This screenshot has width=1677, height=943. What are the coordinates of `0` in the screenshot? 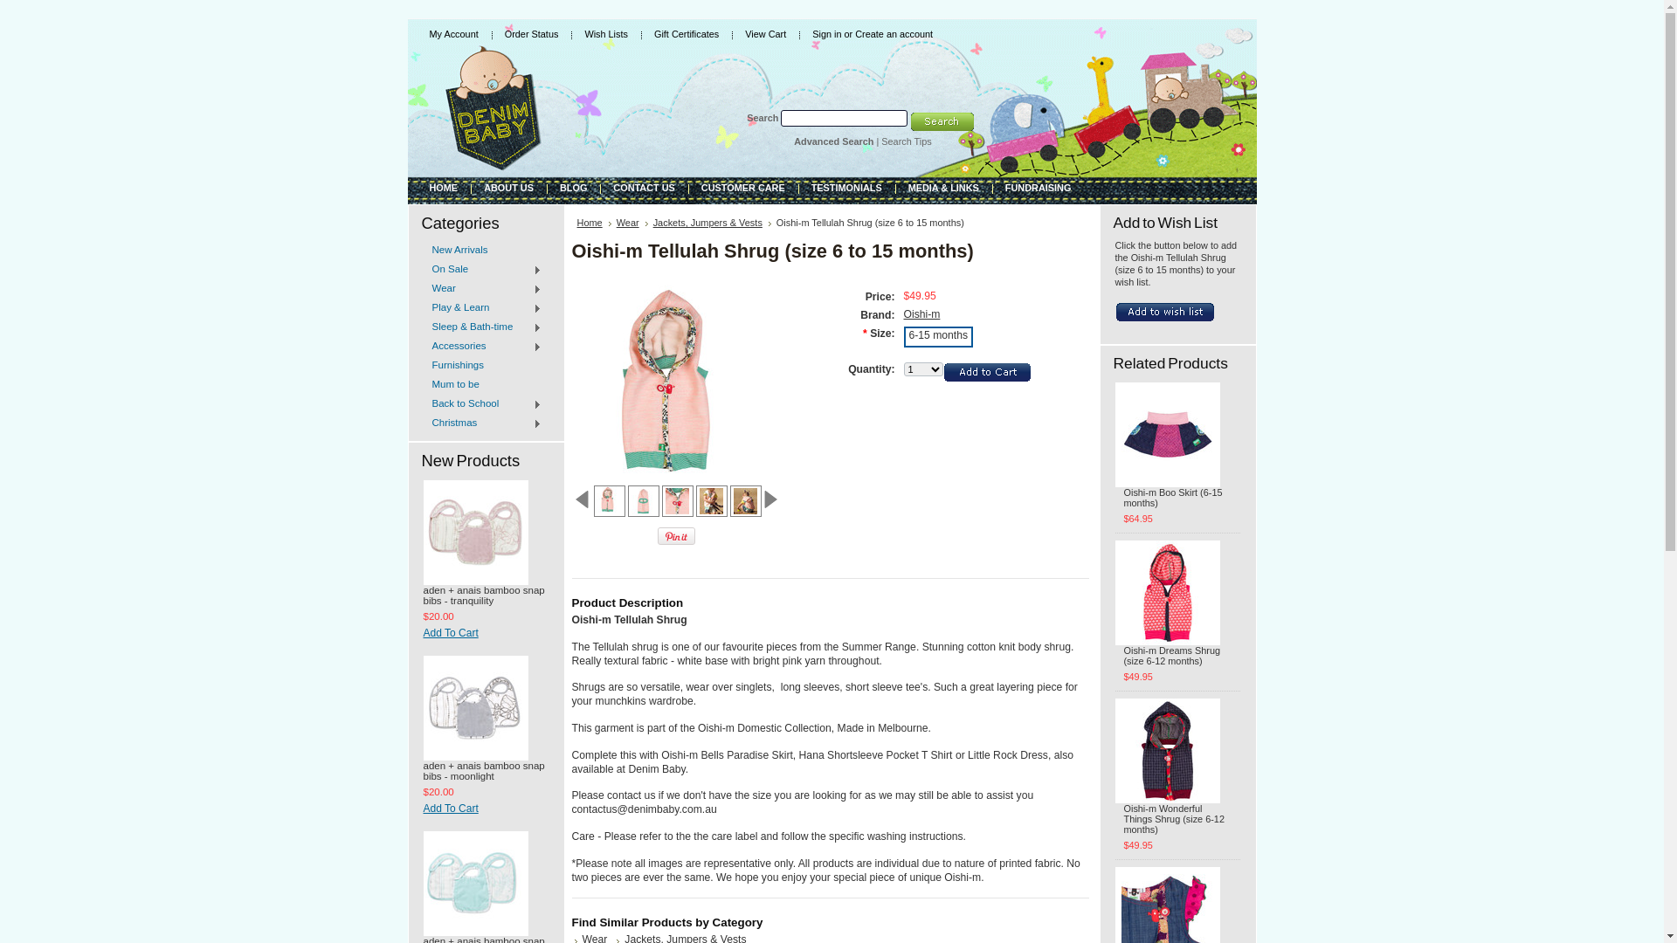 It's located at (643, 501).